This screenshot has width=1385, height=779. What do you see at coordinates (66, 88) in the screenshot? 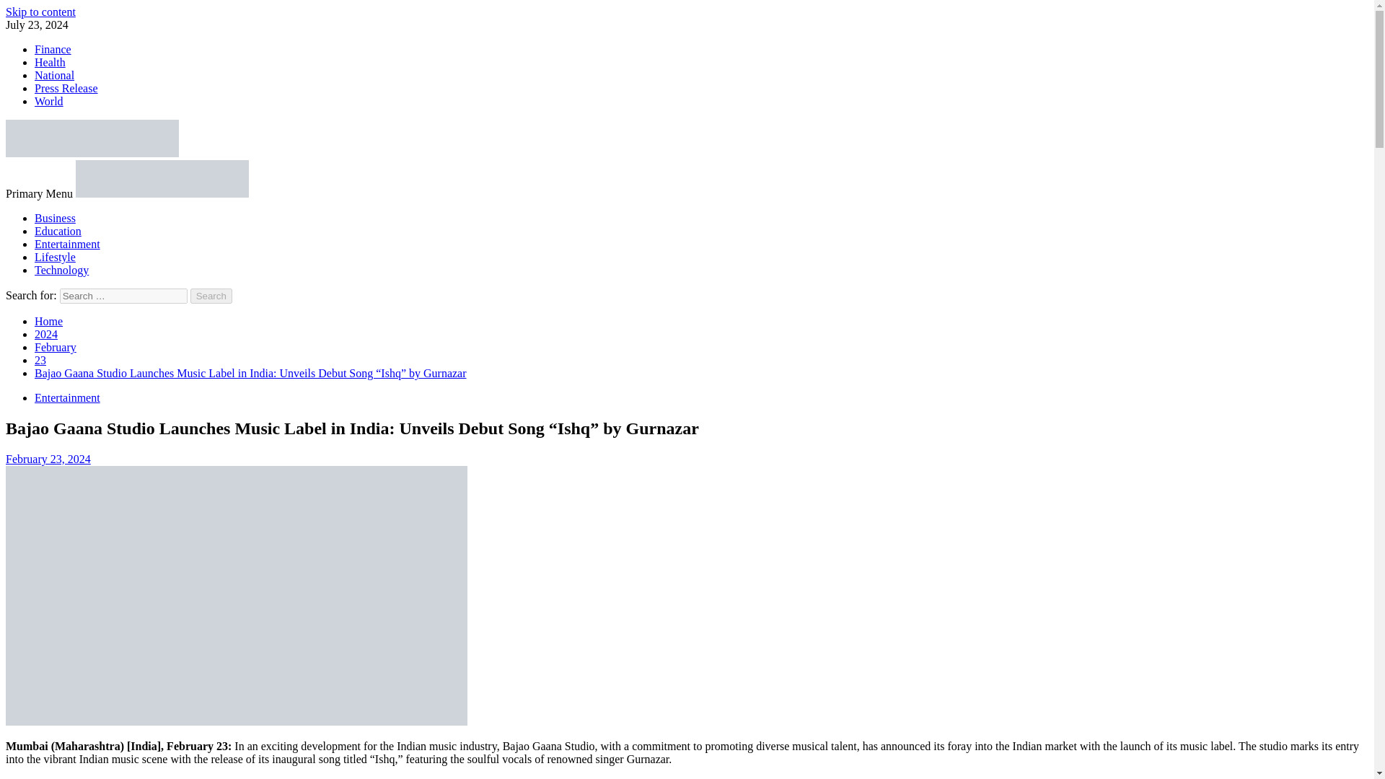
I see `Press Release` at bounding box center [66, 88].